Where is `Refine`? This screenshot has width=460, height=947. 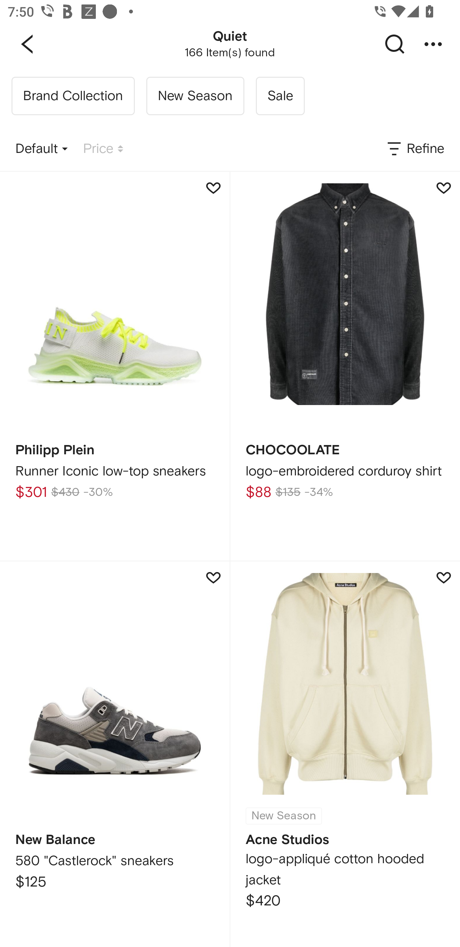 Refine is located at coordinates (415, 149).